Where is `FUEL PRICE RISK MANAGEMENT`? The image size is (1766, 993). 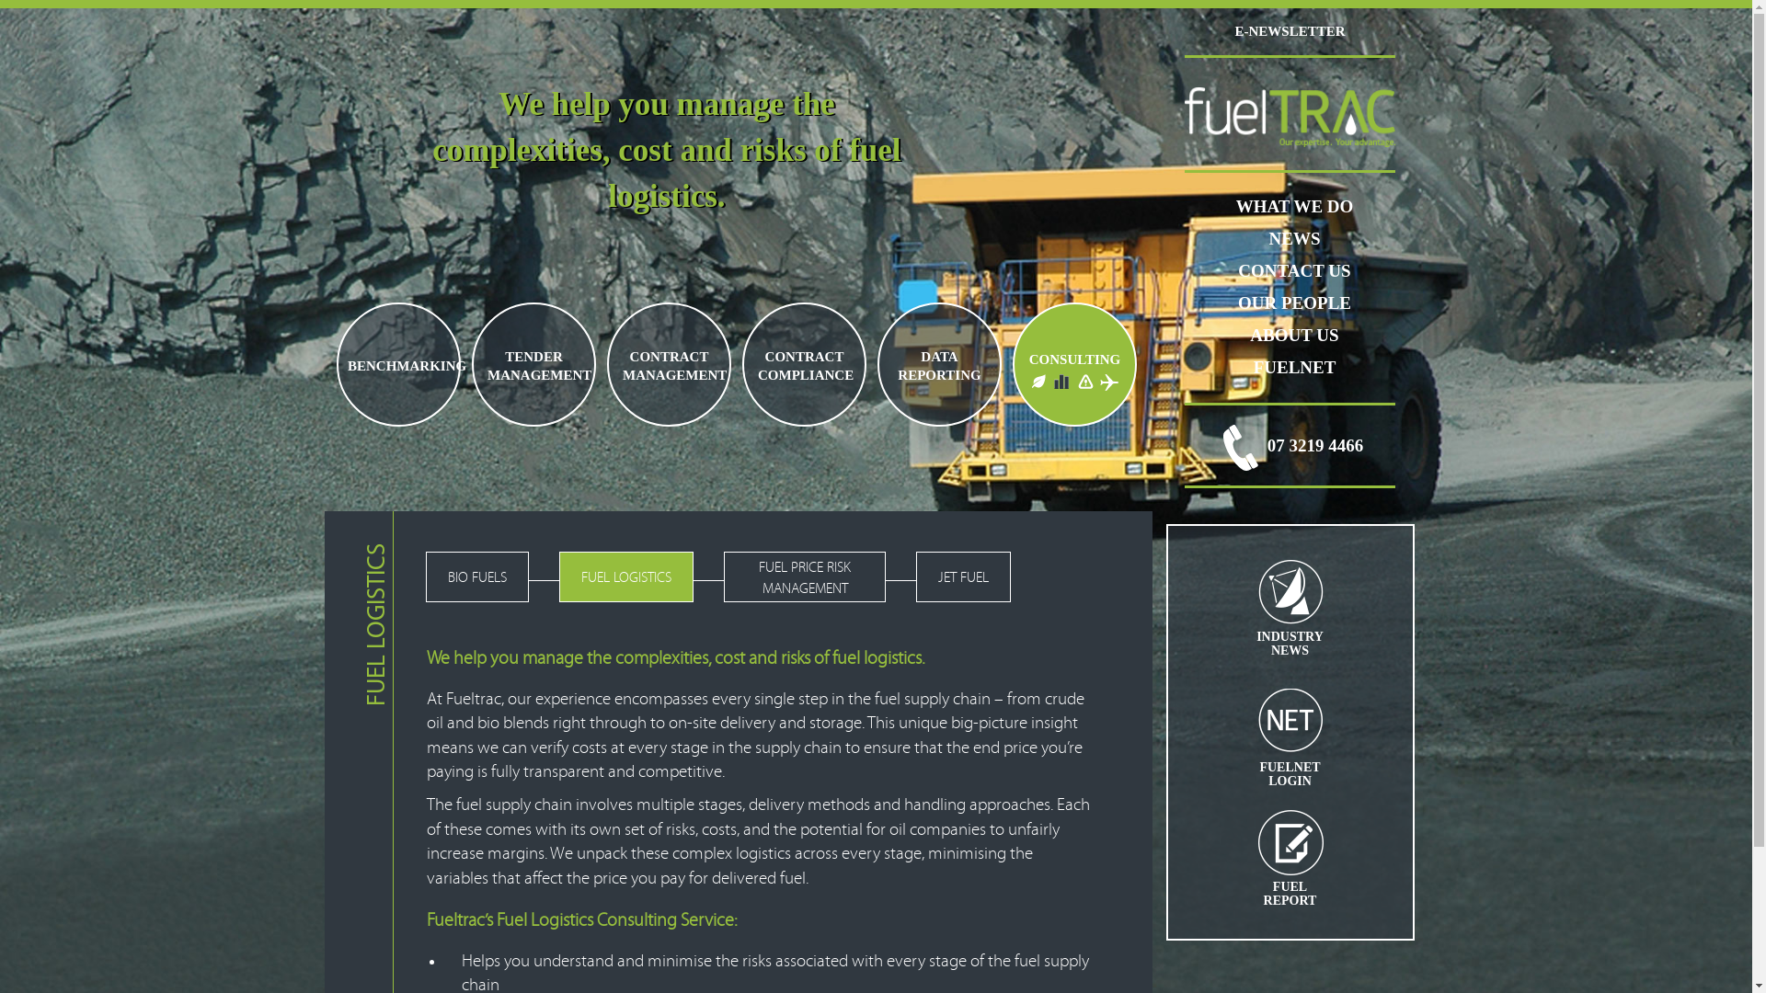
FUEL PRICE RISK MANAGEMENT is located at coordinates (805, 577).